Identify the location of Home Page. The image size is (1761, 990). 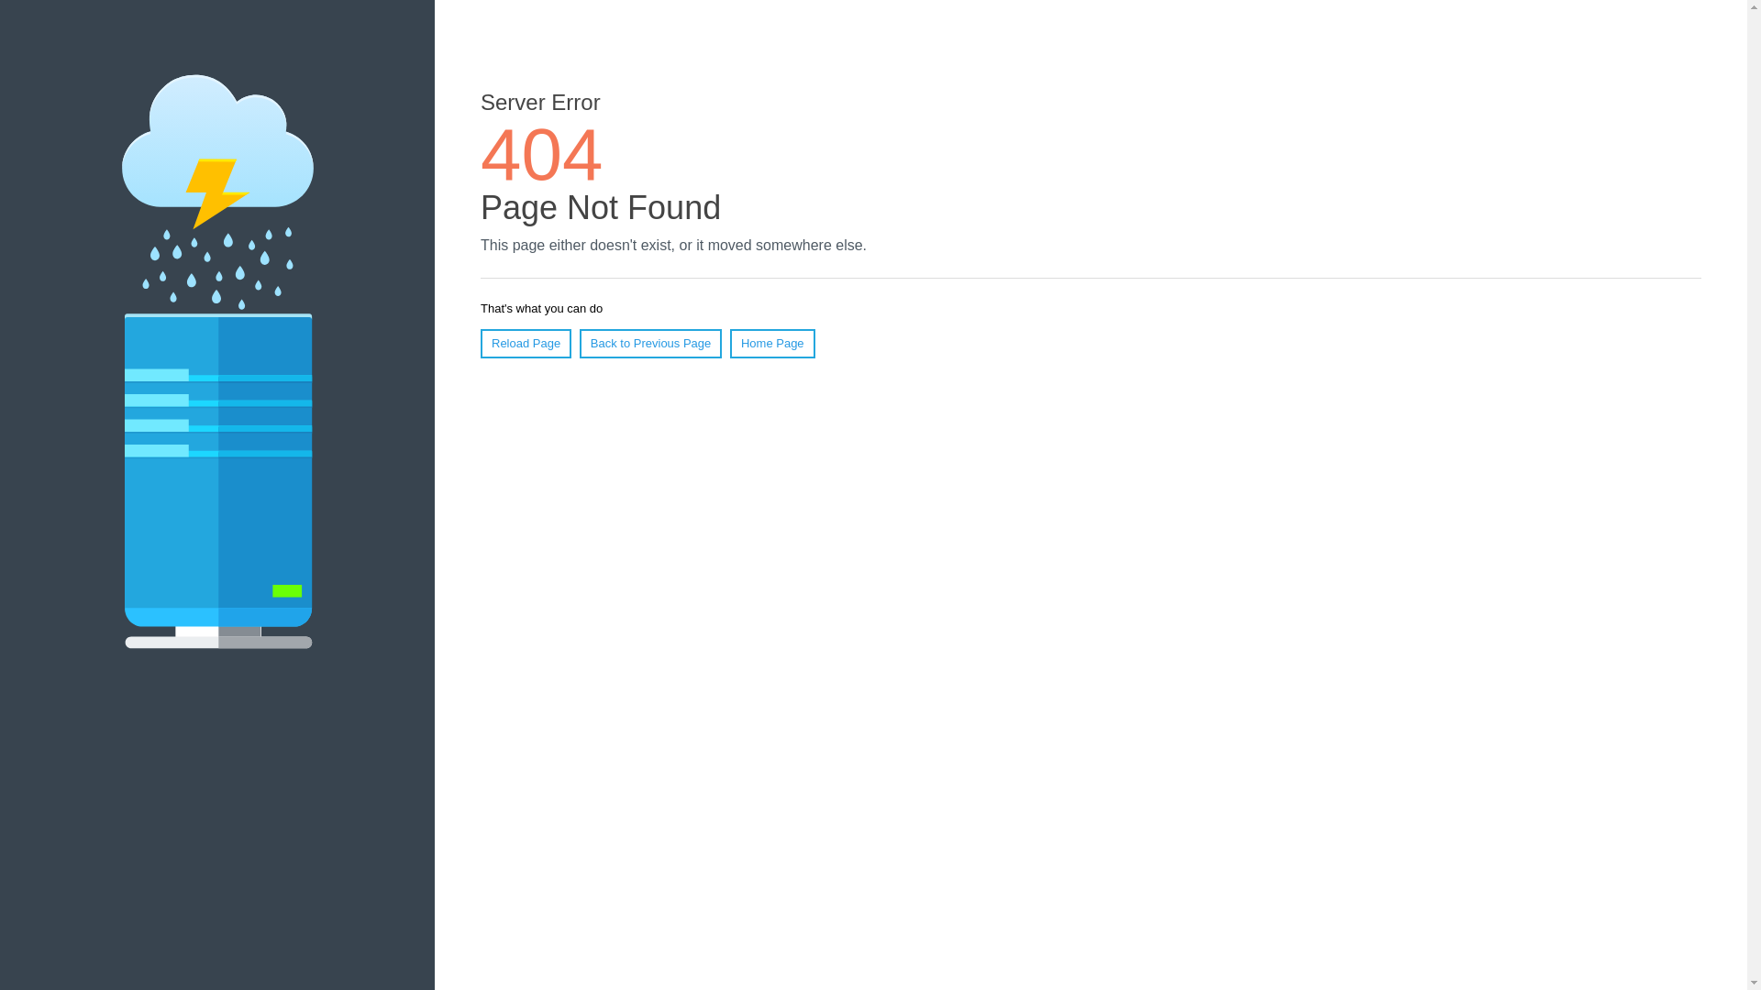
(772, 344).